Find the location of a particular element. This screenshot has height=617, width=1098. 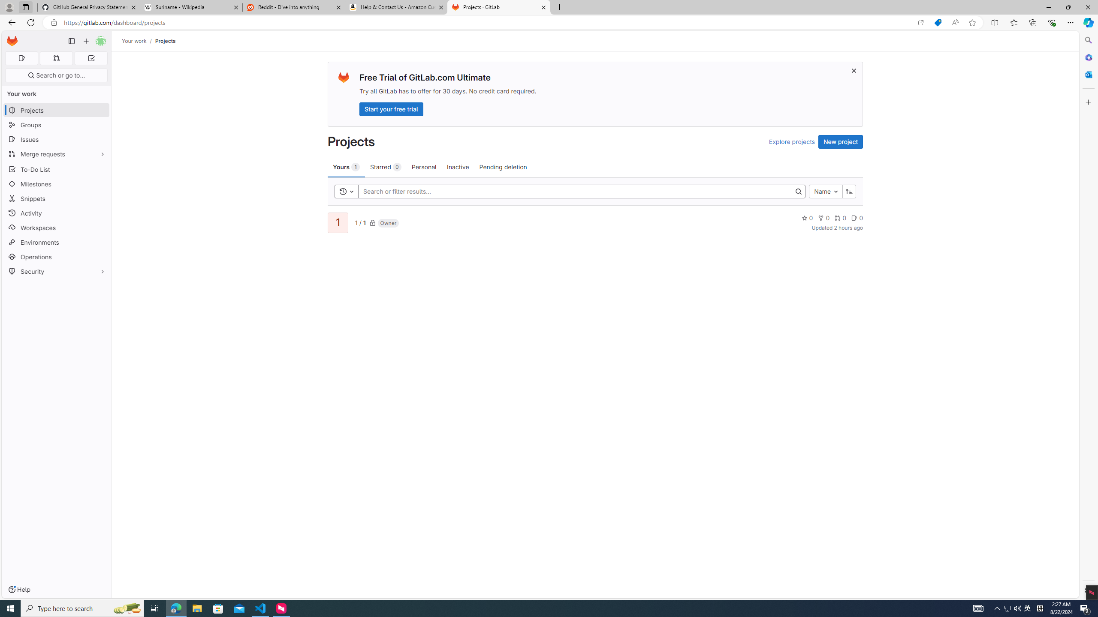

Projects is located at coordinates (165, 41).